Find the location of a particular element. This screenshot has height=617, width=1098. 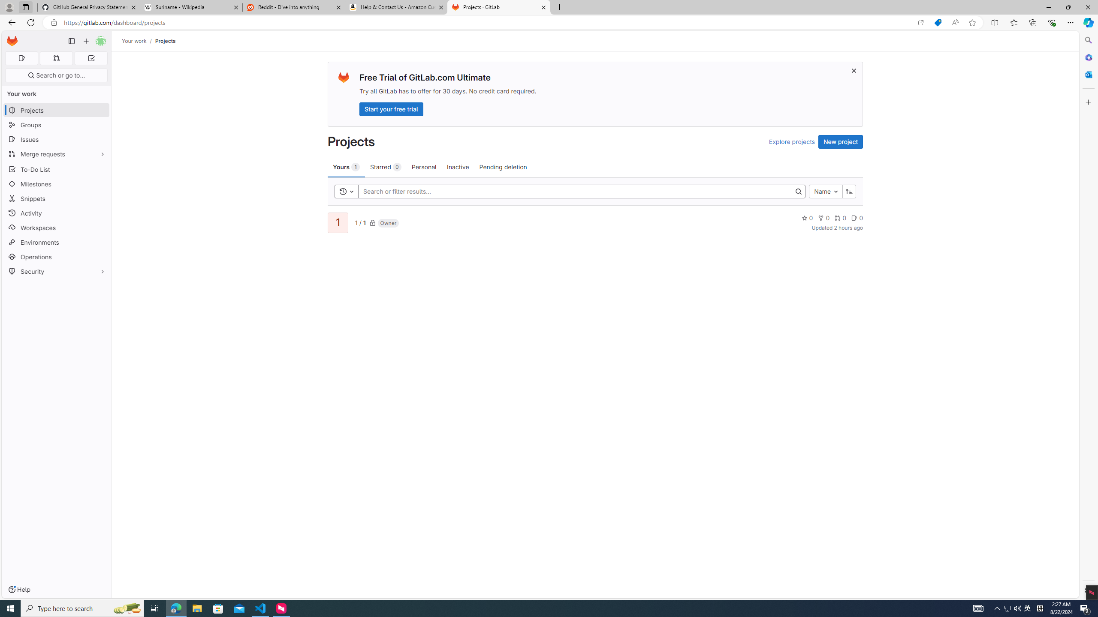

Projects is located at coordinates (165, 41).